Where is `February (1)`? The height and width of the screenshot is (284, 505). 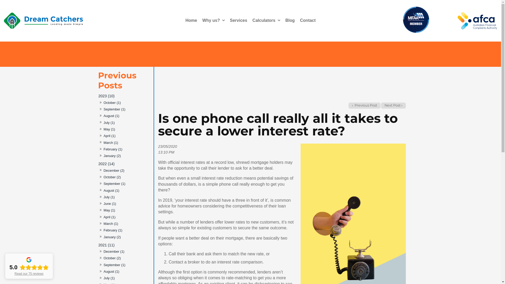 February (1) is located at coordinates (113, 149).